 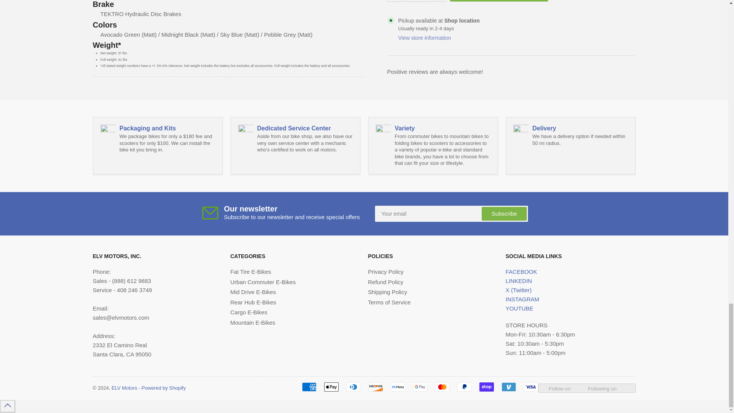 What do you see at coordinates (354, 387) in the screenshot?
I see `Diners Club` at bounding box center [354, 387].